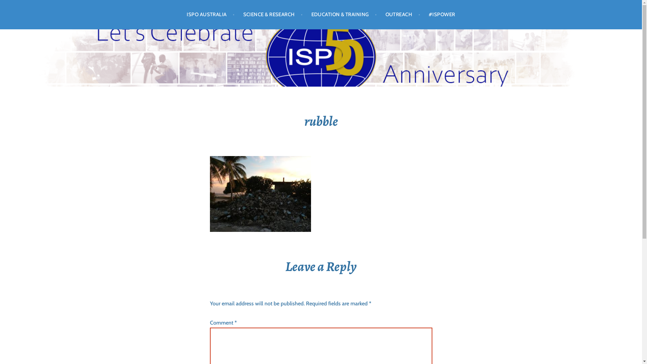  I want to click on ISPO AUSTRALIA NEWS, so click(82, 70).